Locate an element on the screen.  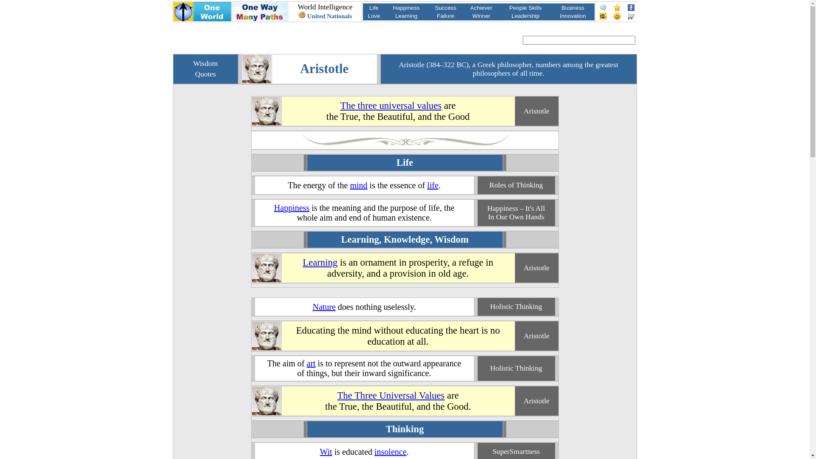
Aristotle is located at coordinates (536, 111).